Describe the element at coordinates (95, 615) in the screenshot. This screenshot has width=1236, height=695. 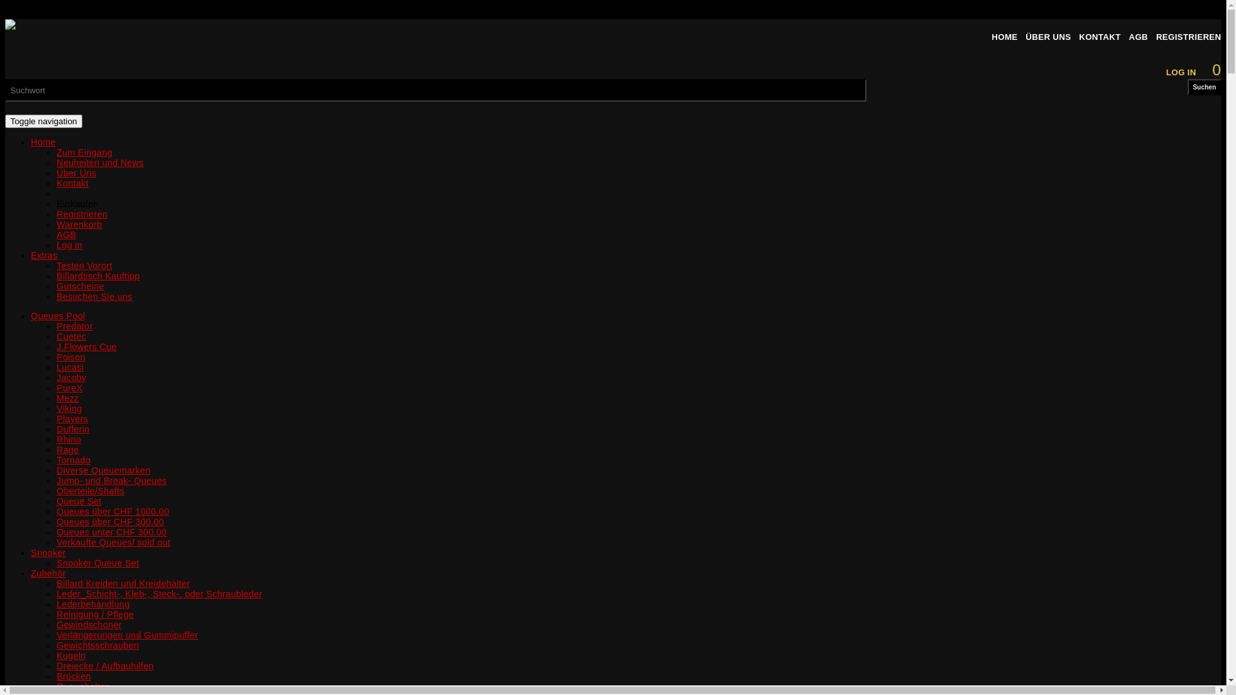
I see `Reinigung / Pflege` at that location.